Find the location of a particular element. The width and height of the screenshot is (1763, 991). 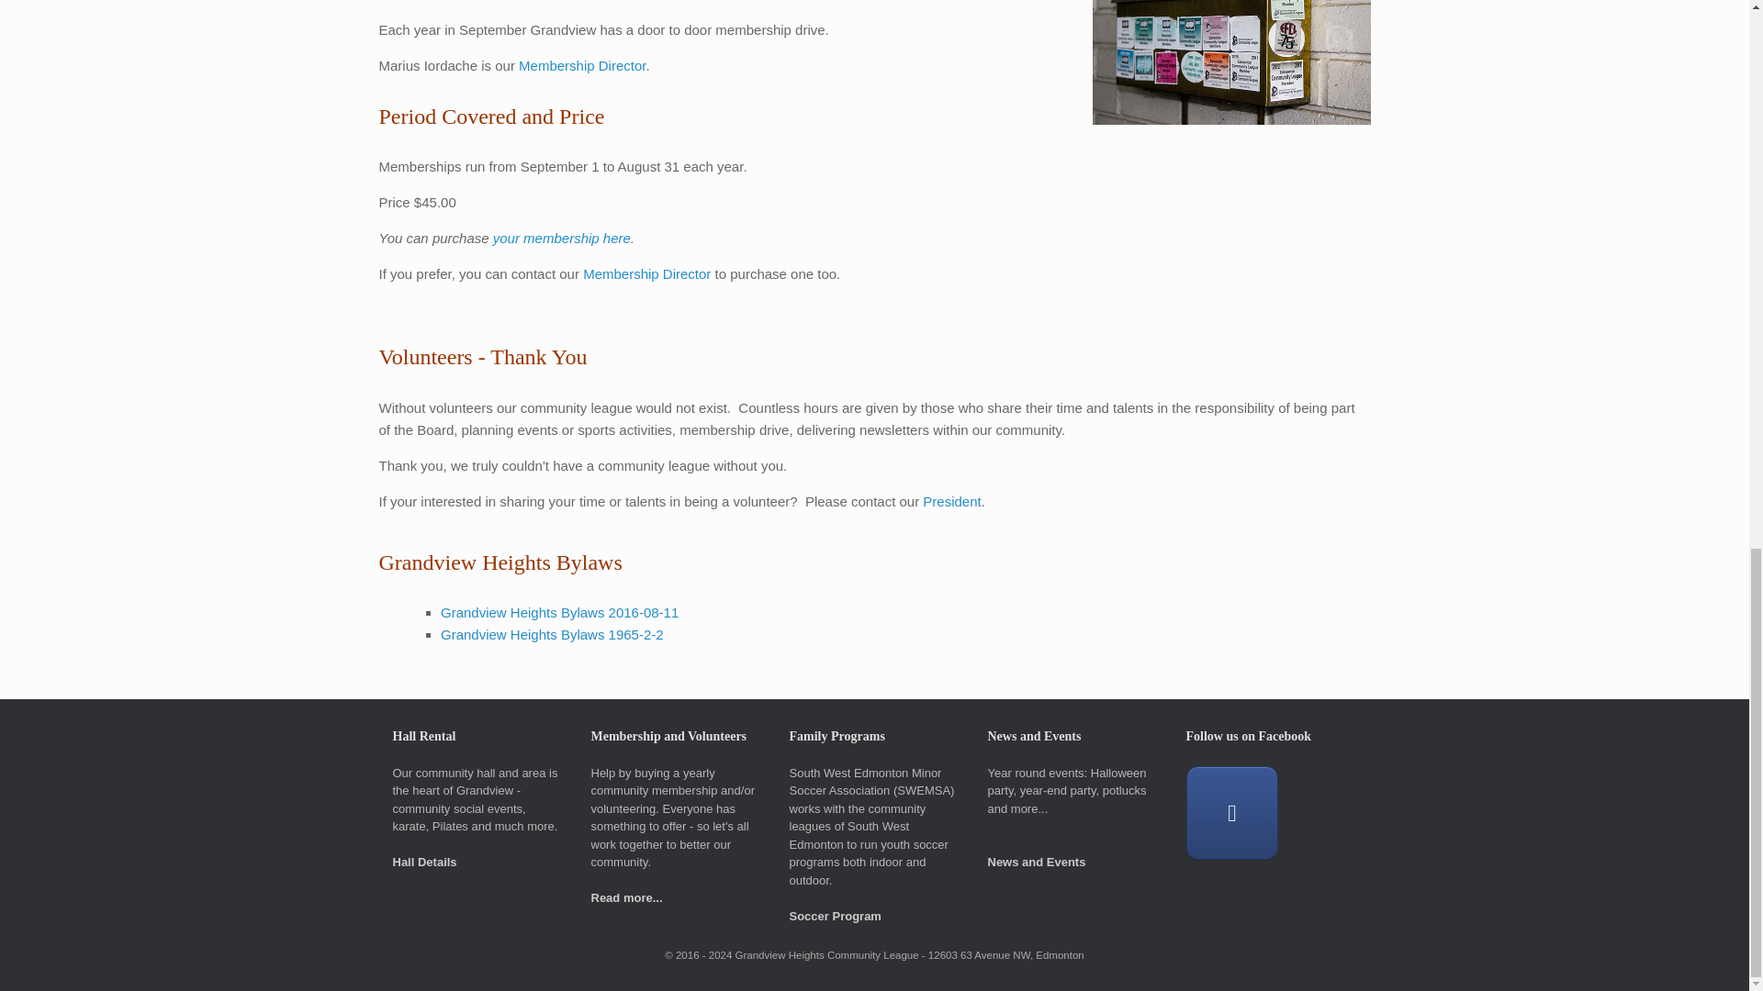

Grandview Community League on Facebook is located at coordinates (1232, 813).